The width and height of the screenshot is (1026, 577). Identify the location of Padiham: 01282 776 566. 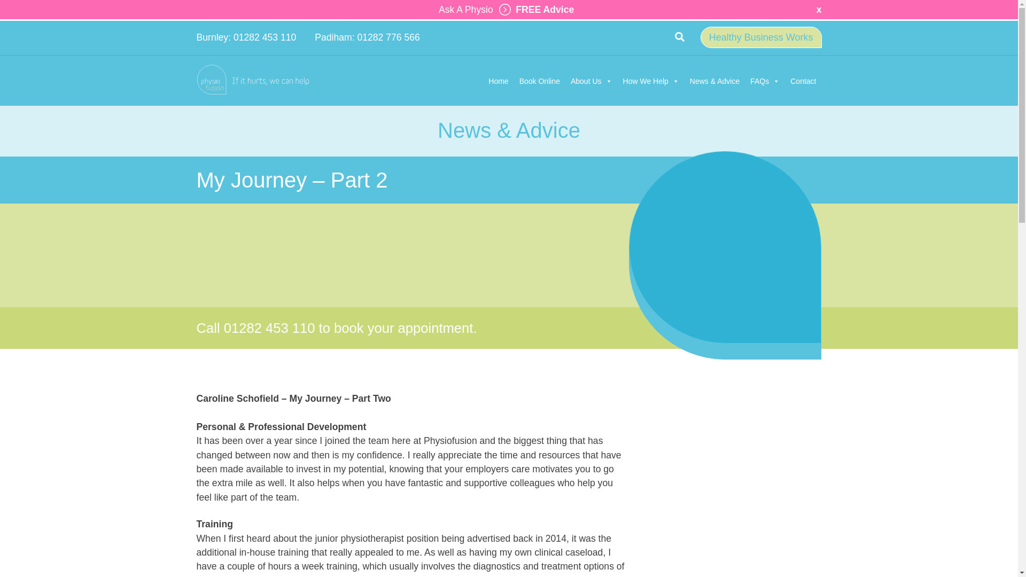
(367, 37).